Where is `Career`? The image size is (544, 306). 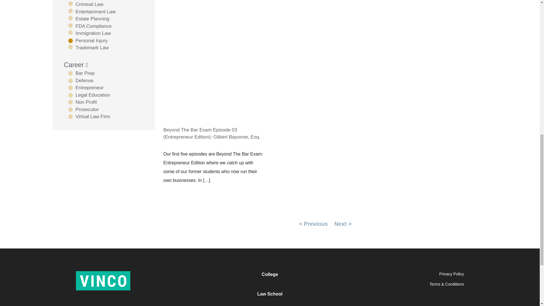
Career is located at coordinates (76, 65).